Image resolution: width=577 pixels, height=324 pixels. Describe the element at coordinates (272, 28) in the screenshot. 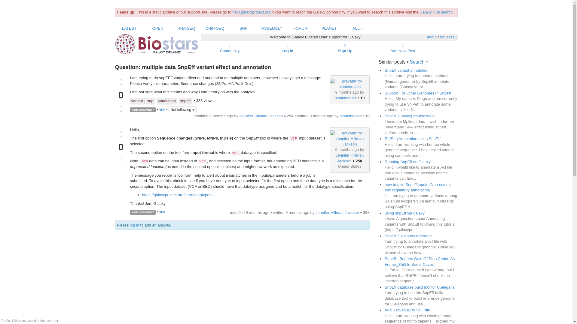

I see `ASSEMBLY` at that location.